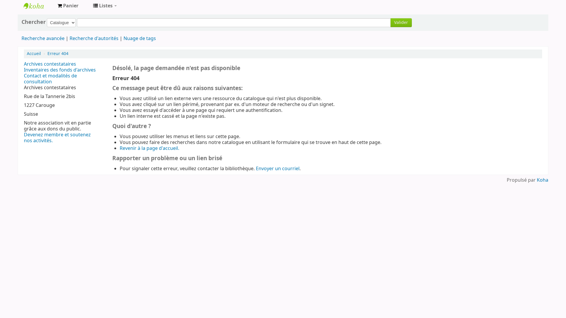 Image resolution: width=566 pixels, height=318 pixels. I want to click on Saisissez votre recherche, so click(234, 23).